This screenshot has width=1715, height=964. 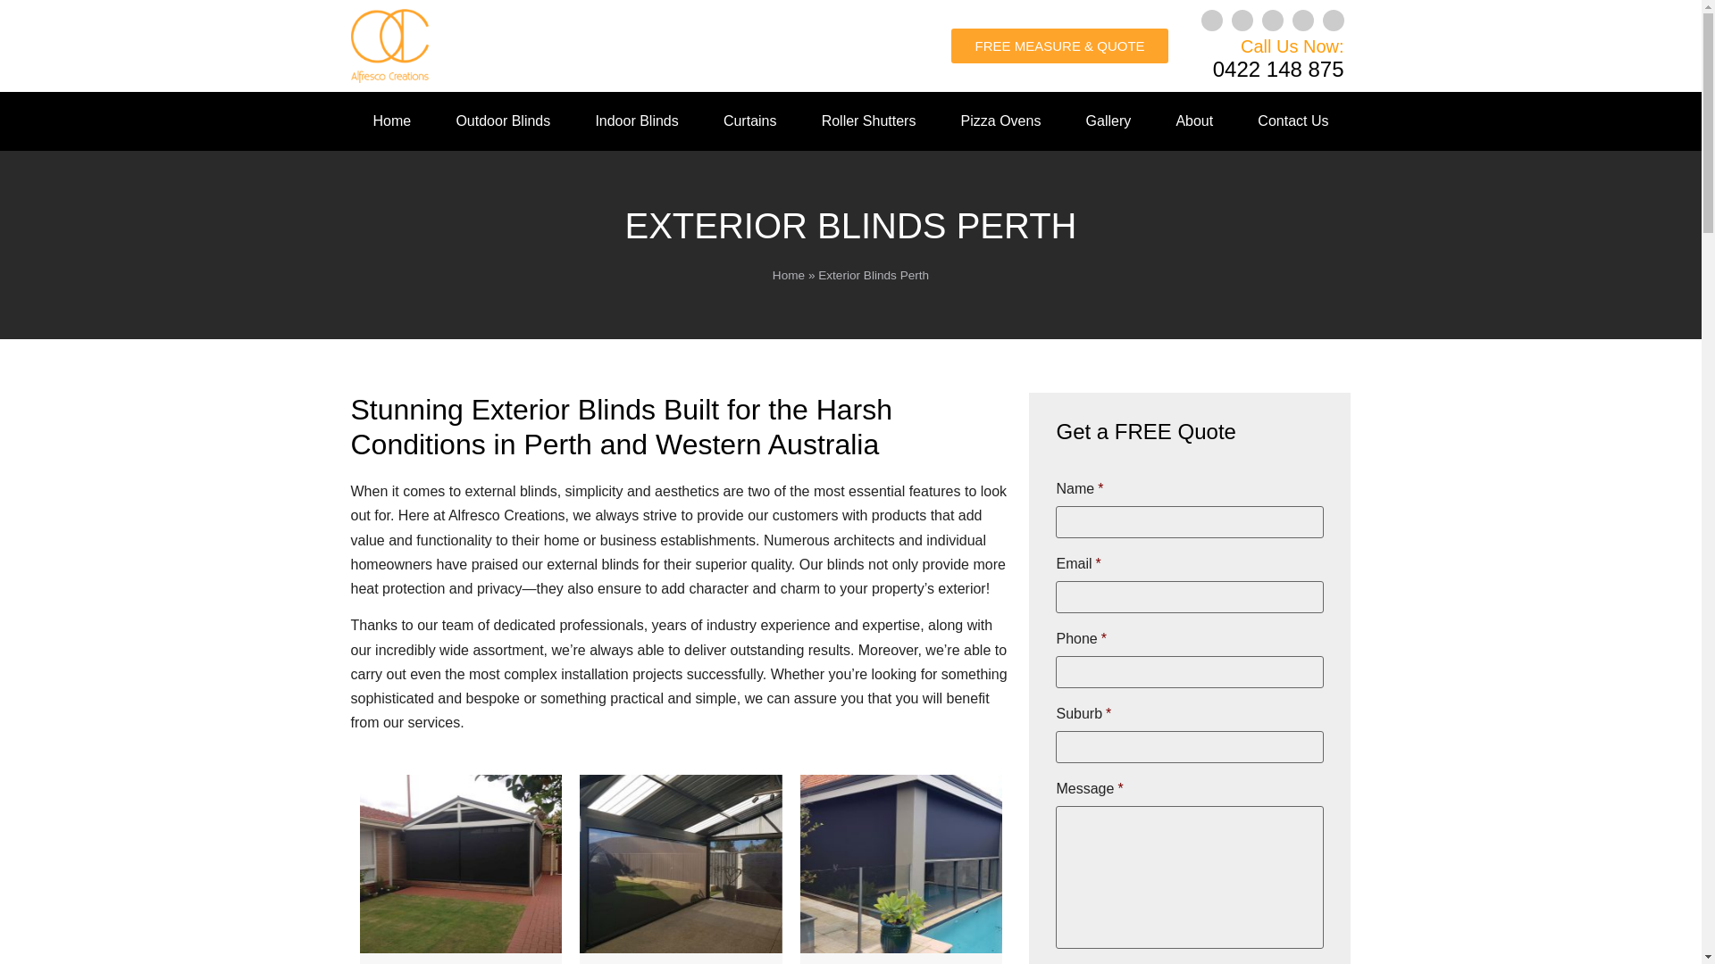 What do you see at coordinates (1193, 121) in the screenshot?
I see `About` at bounding box center [1193, 121].